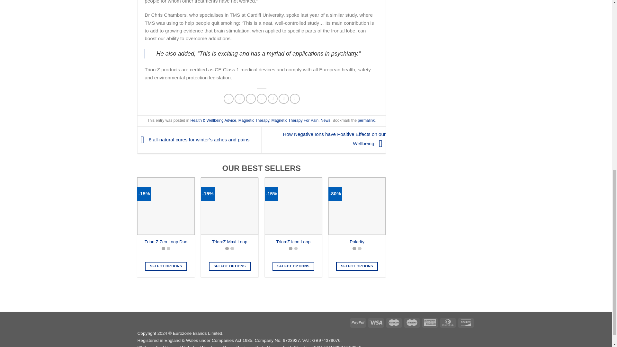 The width and height of the screenshot is (617, 347). Describe the element at coordinates (273, 98) in the screenshot. I see `Share on VKontakte` at that location.